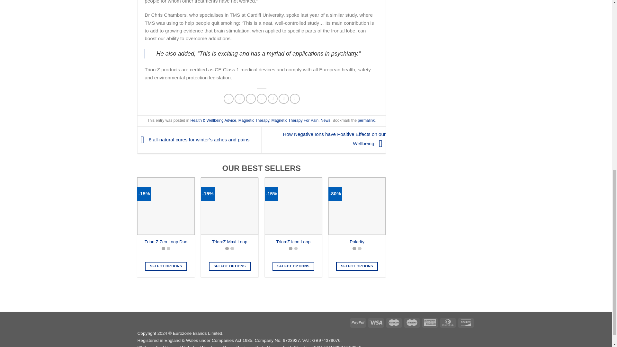 The width and height of the screenshot is (617, 347). Describe the element at coordinates (273, 98) in the screenshot. I see `Share on VKontakte` at that location.